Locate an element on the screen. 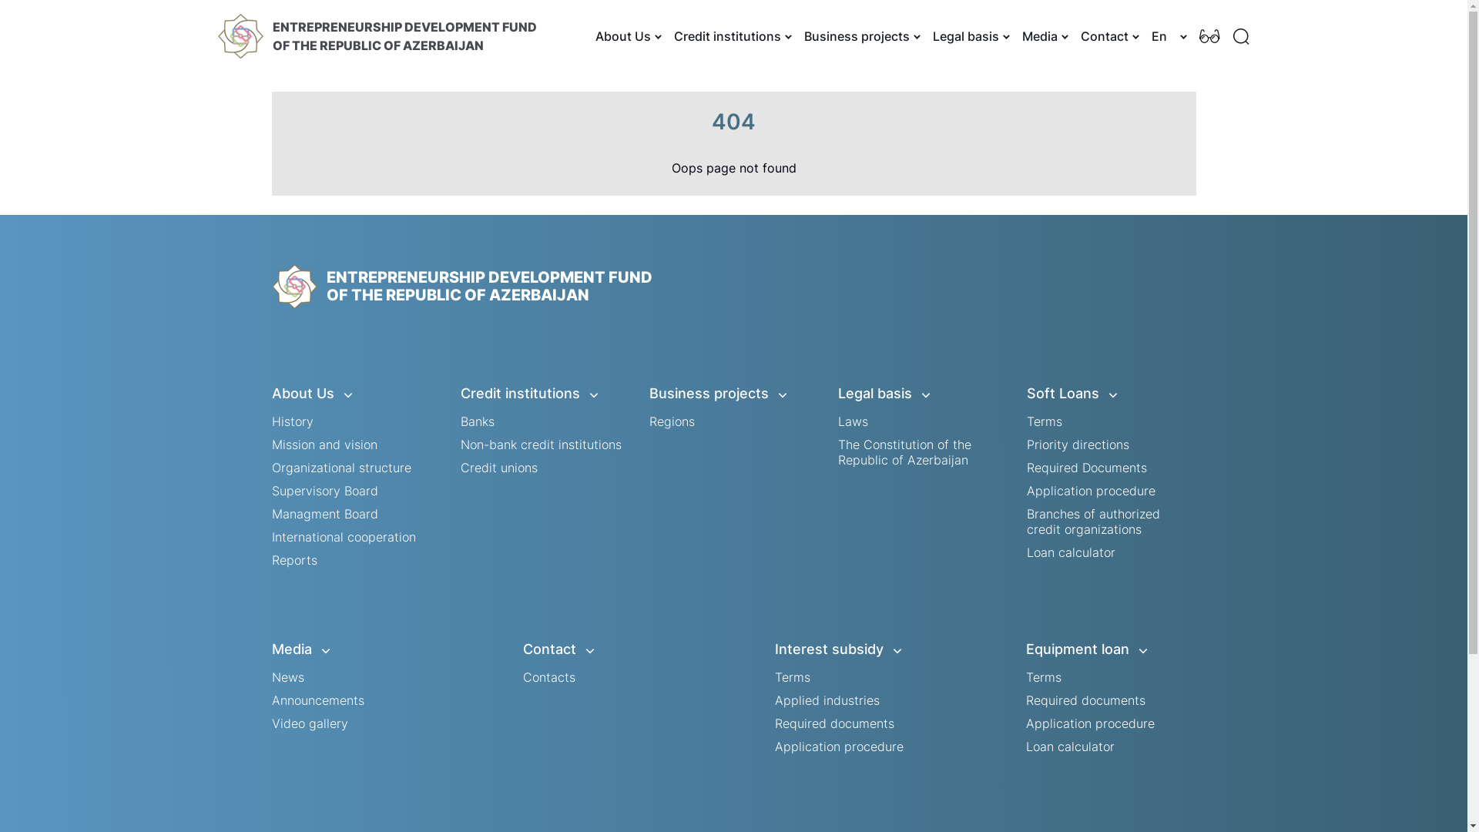 The height and width of the screenshot is (832, 1479). Terms is located at coordinates (793, 677).